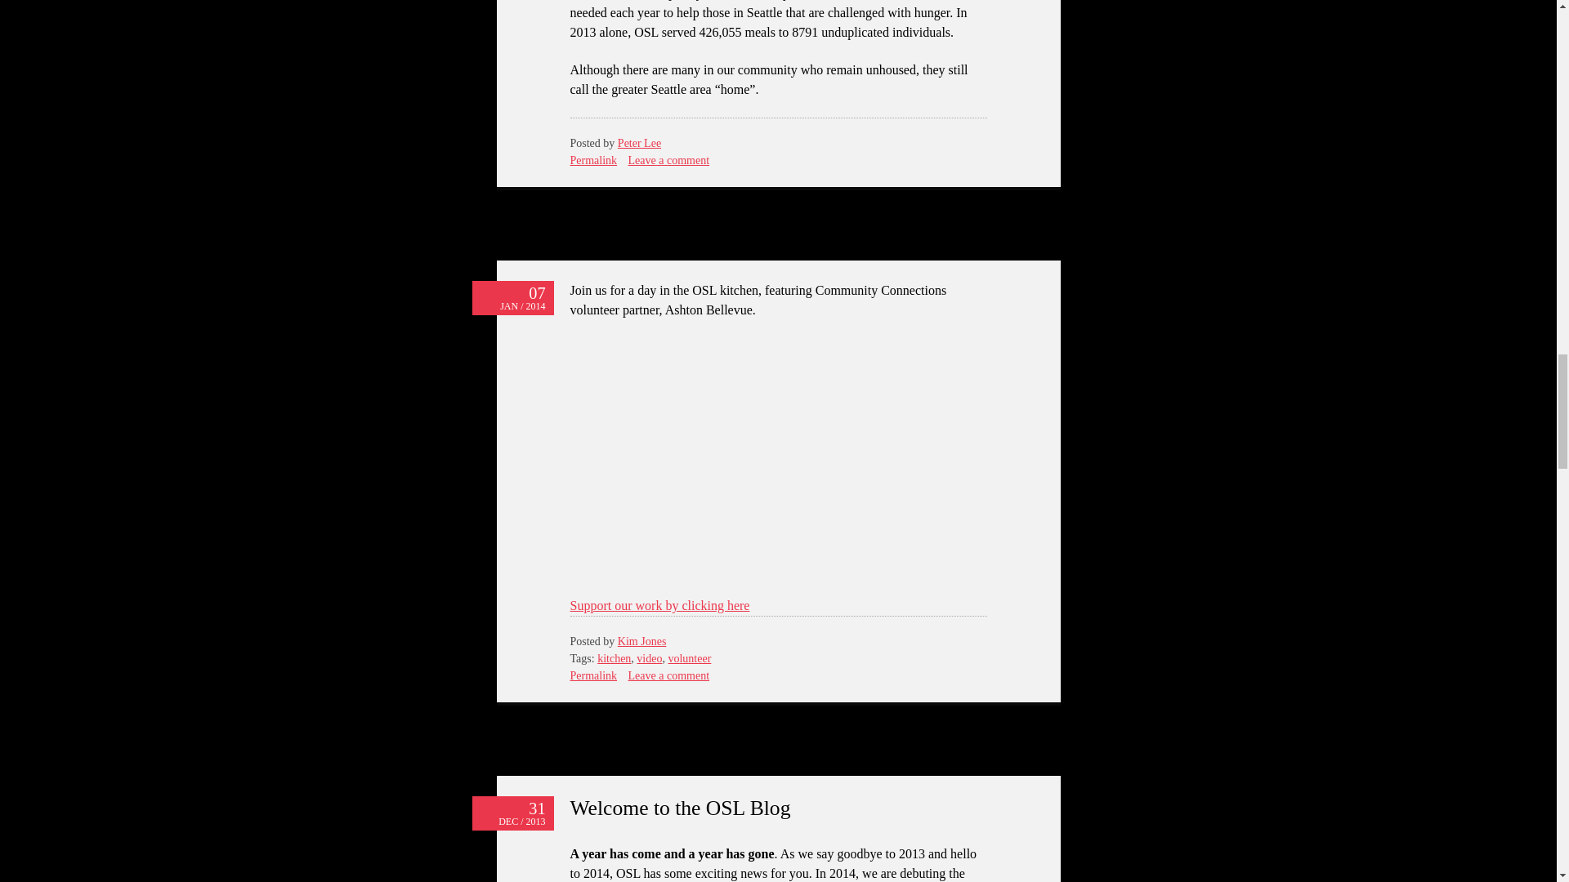 The image size is (1569, 882). Describe the element at coordinates (639, 143) in the screenshot. I see `View all posts by Peter Lee` at that location.